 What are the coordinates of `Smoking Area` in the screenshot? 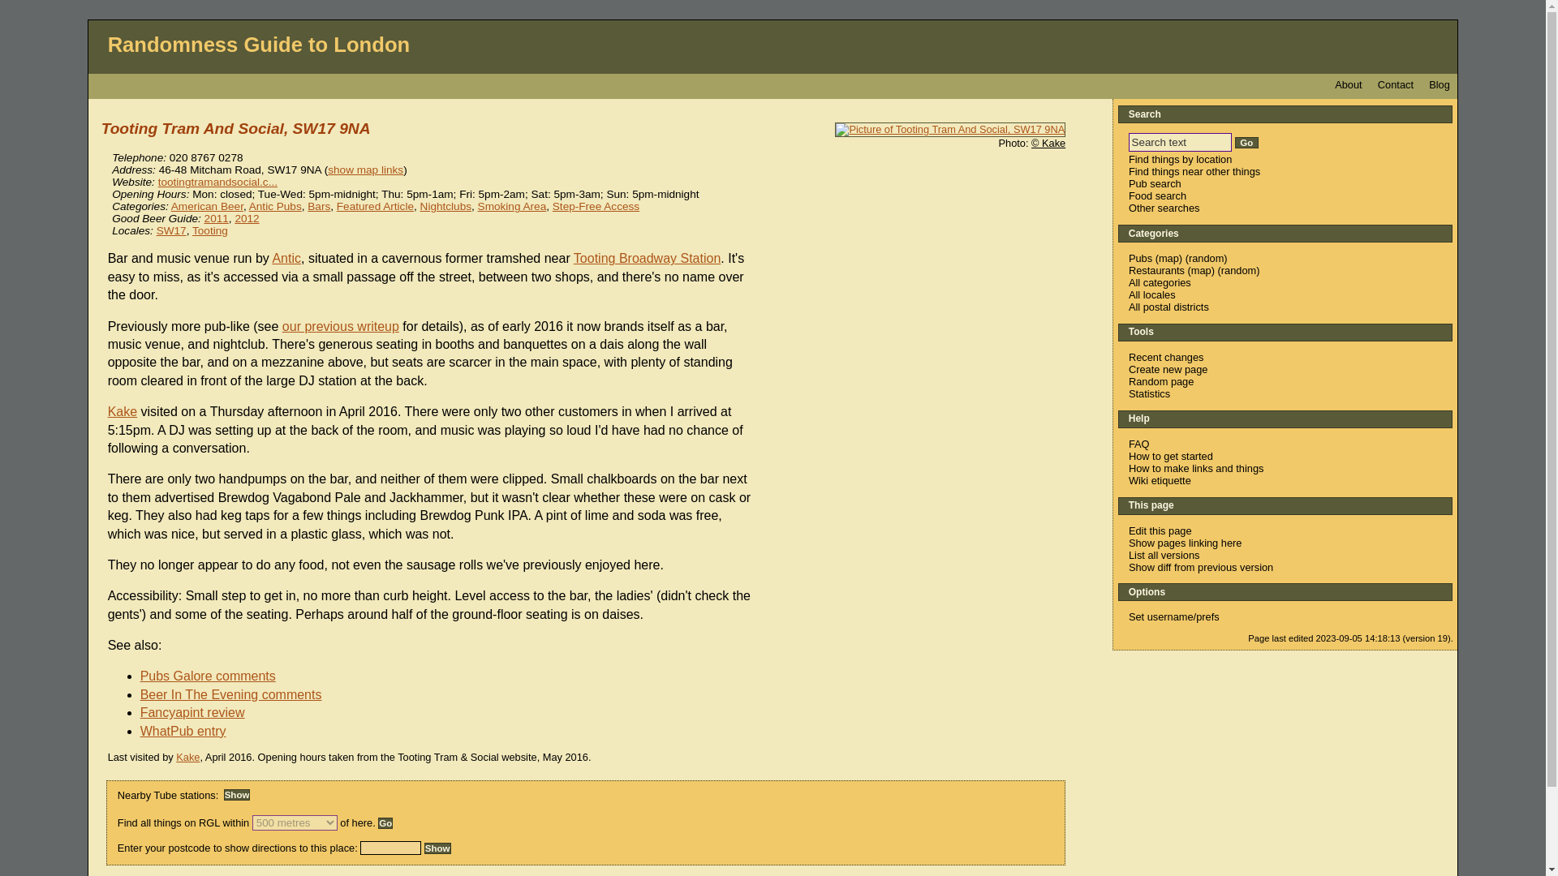 It's located at (512, 206).